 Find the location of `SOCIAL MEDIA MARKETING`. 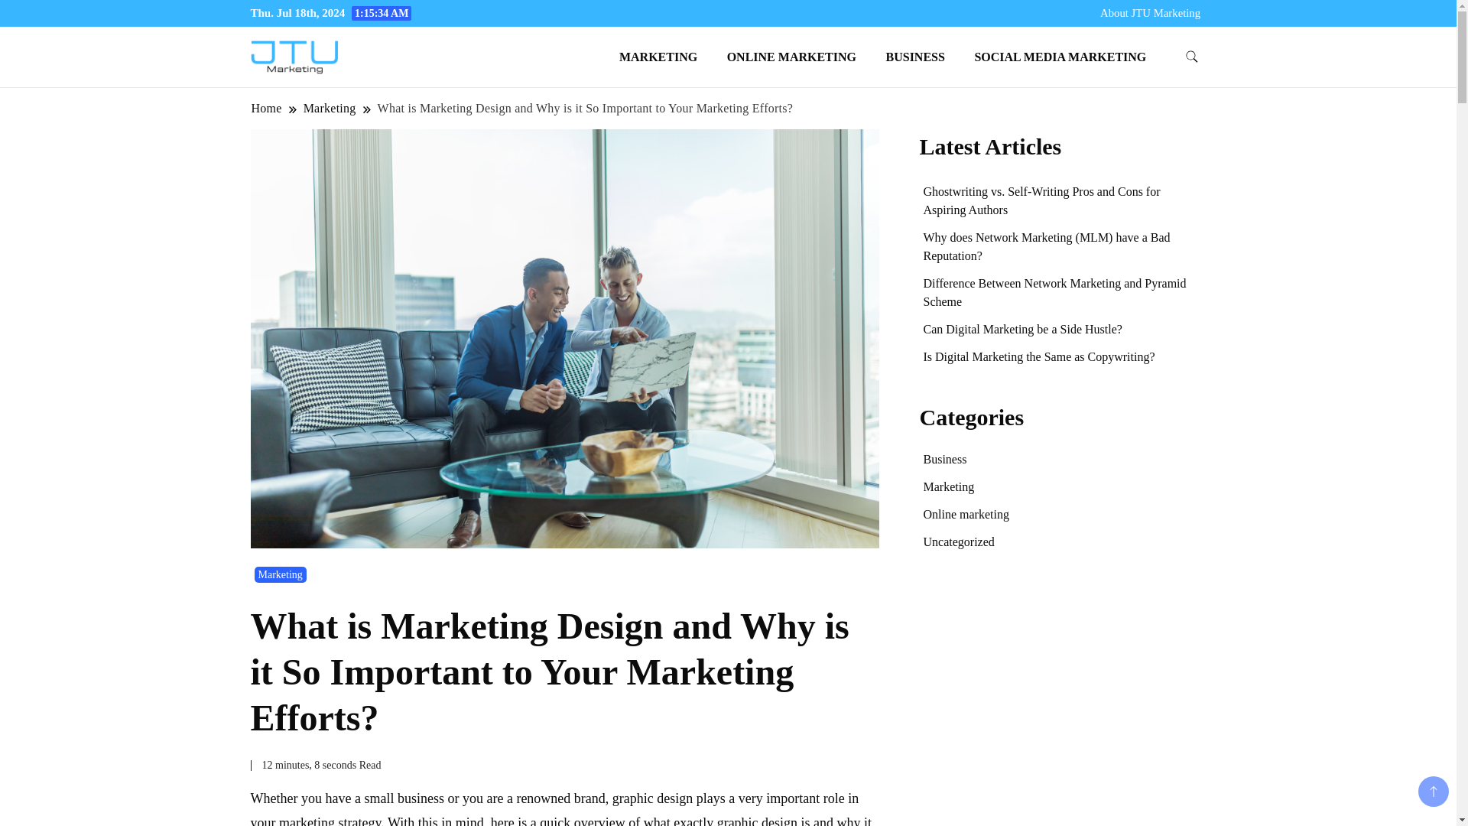

SOCIAL MEDIA MARKETING is located at coordinates (1060, 57).